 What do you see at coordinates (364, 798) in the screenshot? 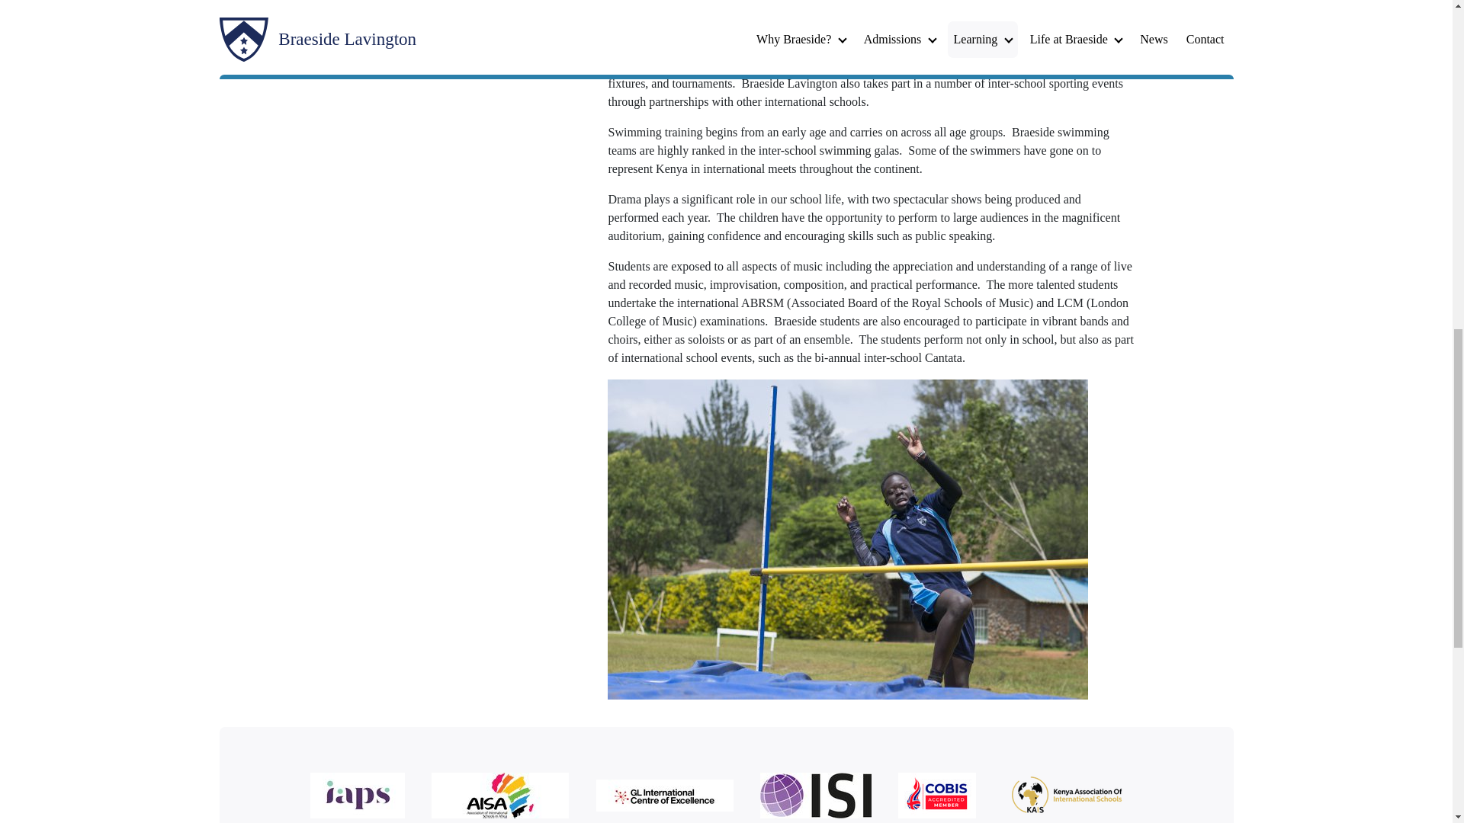
I see `The Independent Association of Prep Schools` at bounding box center [364, 798].